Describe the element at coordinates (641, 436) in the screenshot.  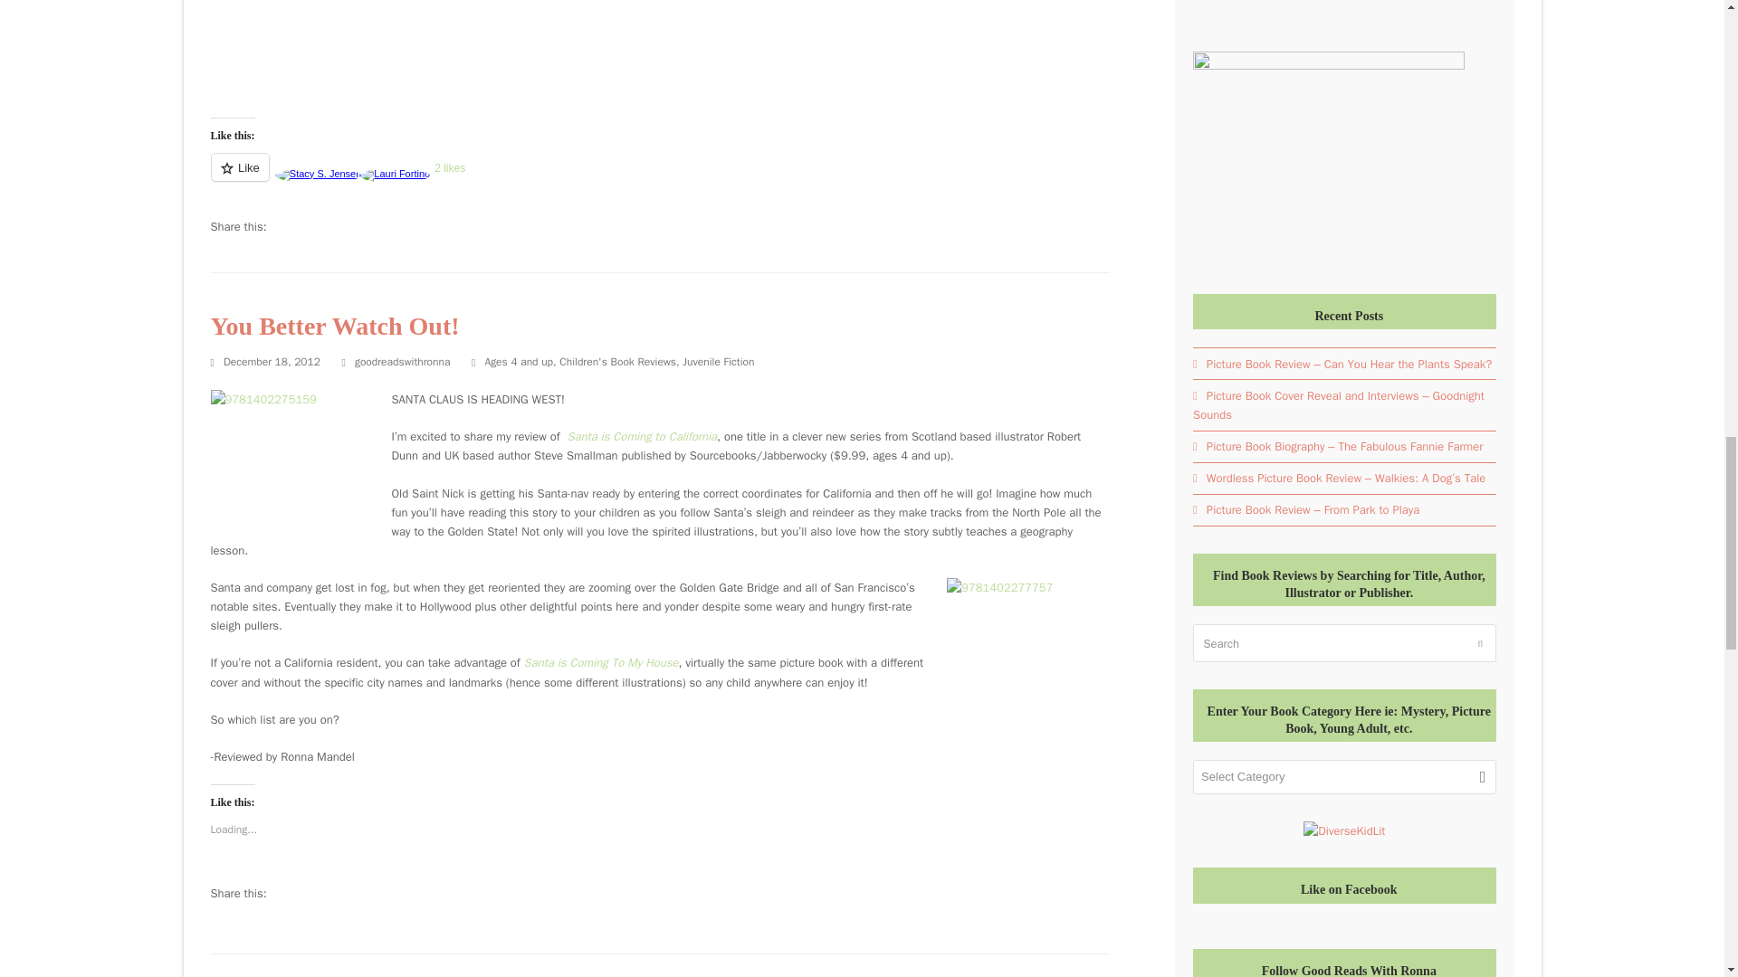
I see `Santa is Coming to California` at that location.